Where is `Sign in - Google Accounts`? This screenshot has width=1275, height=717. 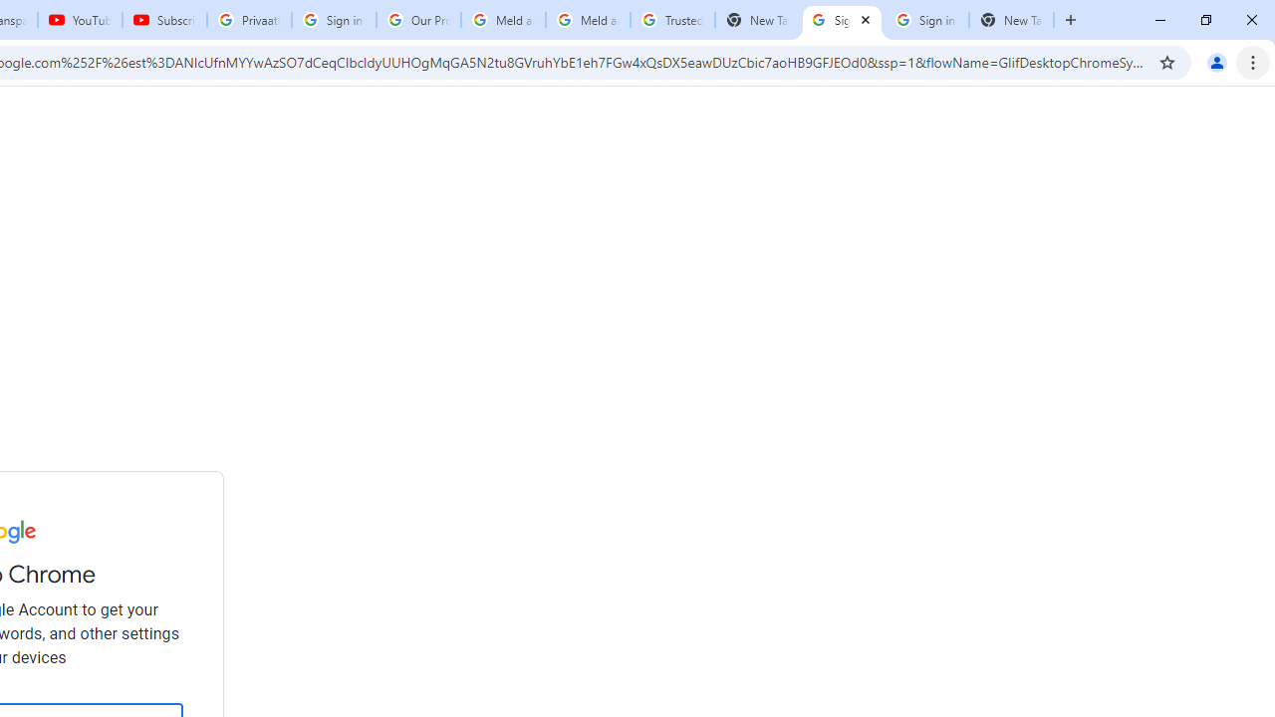 Sign in - Google Accounts is located at coordinates (842, 20).